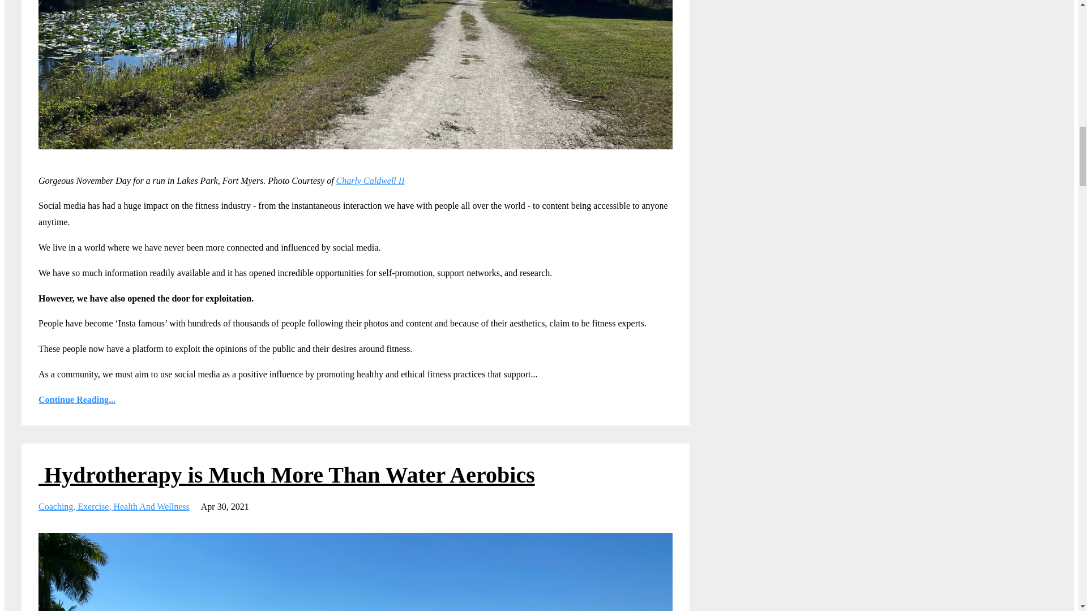 The height and width of the screenshot is (611, 1087). Describe the element at coordinates (151, 506) in the screenshot. I see `Health And Wellness` at that location.